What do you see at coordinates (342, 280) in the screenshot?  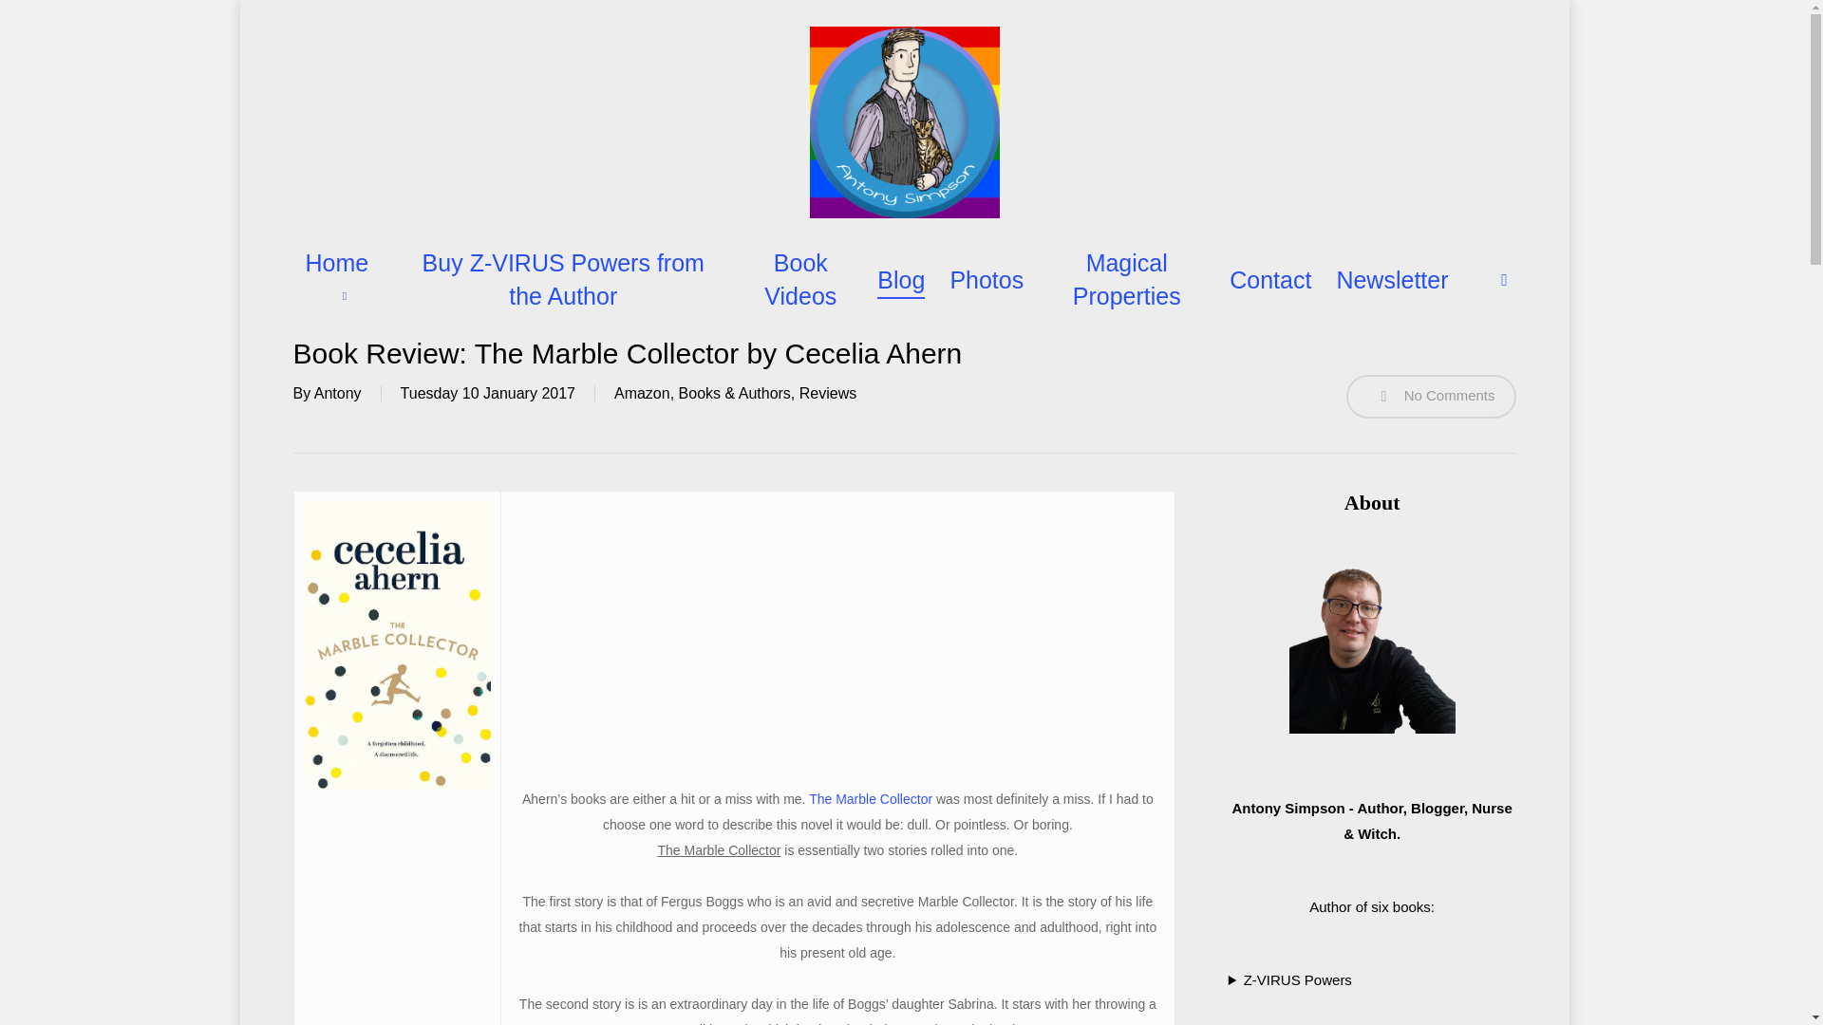 I see `Home` at bounding box center [342, 280].